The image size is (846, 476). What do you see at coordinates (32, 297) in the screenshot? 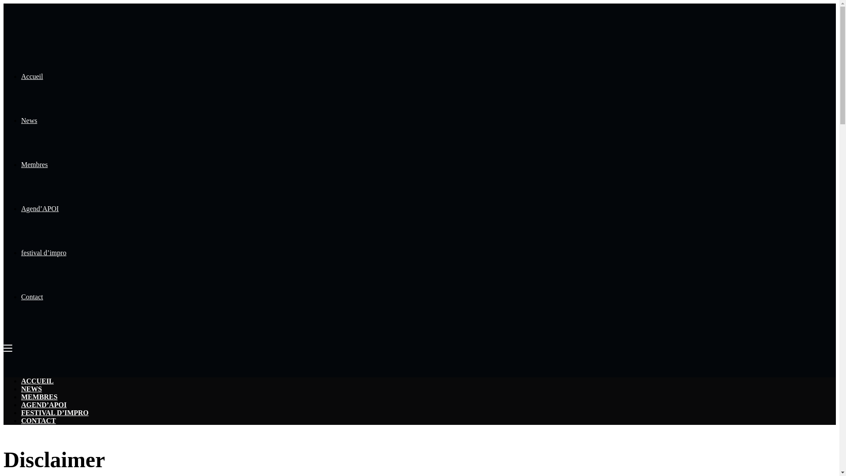
I see `Contact` at bounding box center [32, 297].